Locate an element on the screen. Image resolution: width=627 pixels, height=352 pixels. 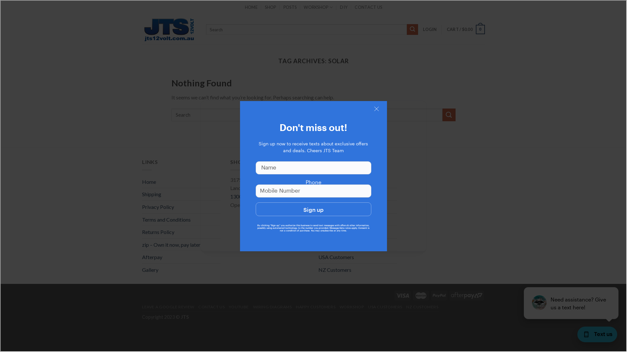
Privacy Policy is located at coordinates (158, 207).